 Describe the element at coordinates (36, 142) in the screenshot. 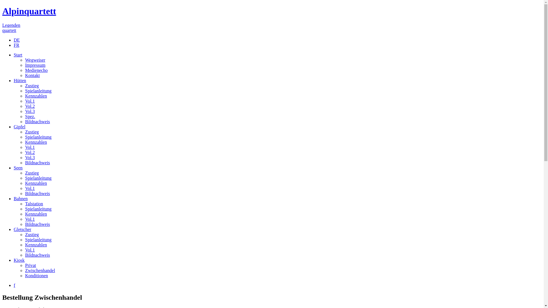

I see `Kennzahlen` at that location.